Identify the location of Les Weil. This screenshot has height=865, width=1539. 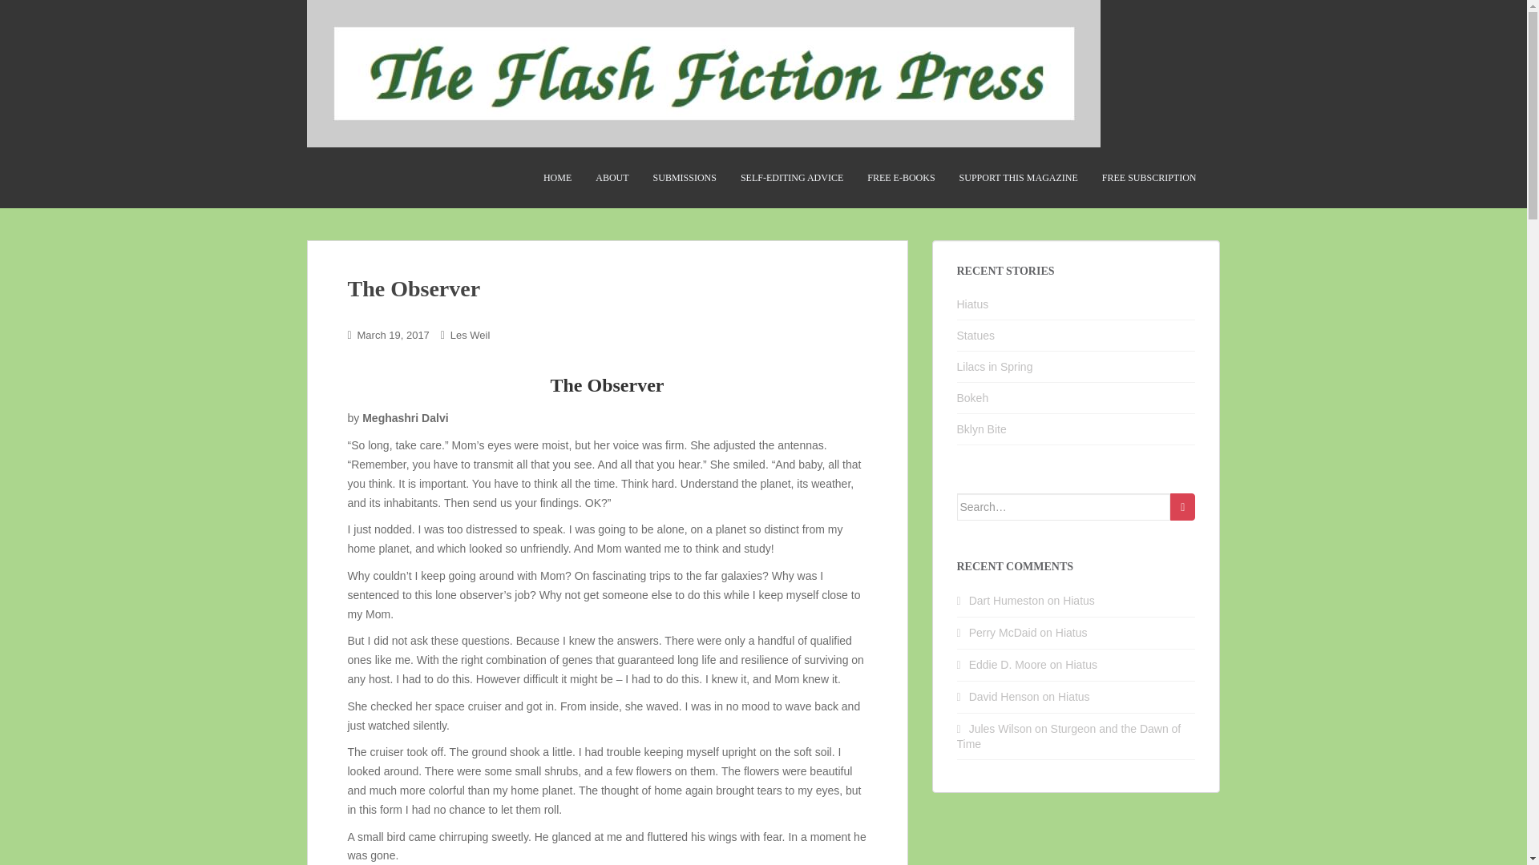
(471, 335).